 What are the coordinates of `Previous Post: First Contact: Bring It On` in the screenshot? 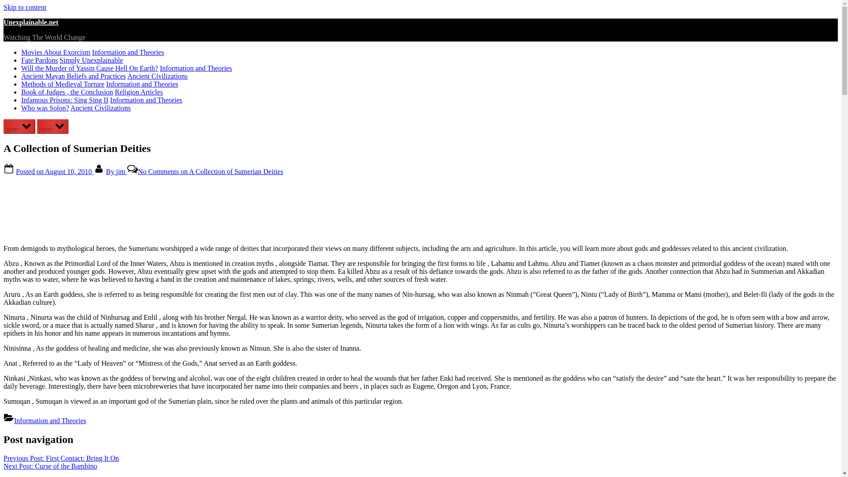 It's located at (61, 458).